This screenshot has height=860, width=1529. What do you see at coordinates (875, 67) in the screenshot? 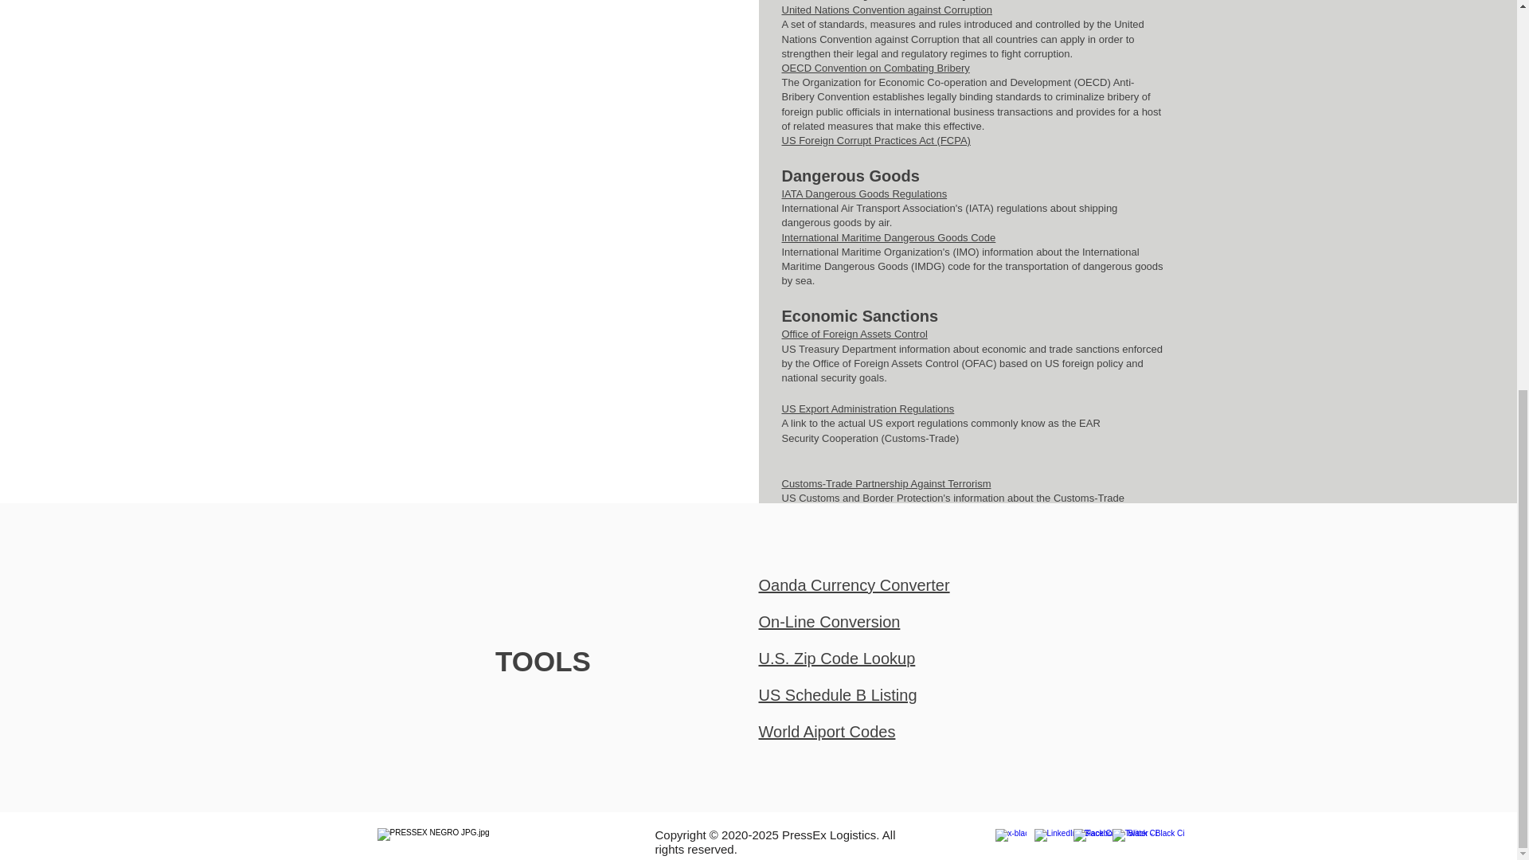
I see `OECD Convention on Combating Bribery` at bounding box center [875, 67].